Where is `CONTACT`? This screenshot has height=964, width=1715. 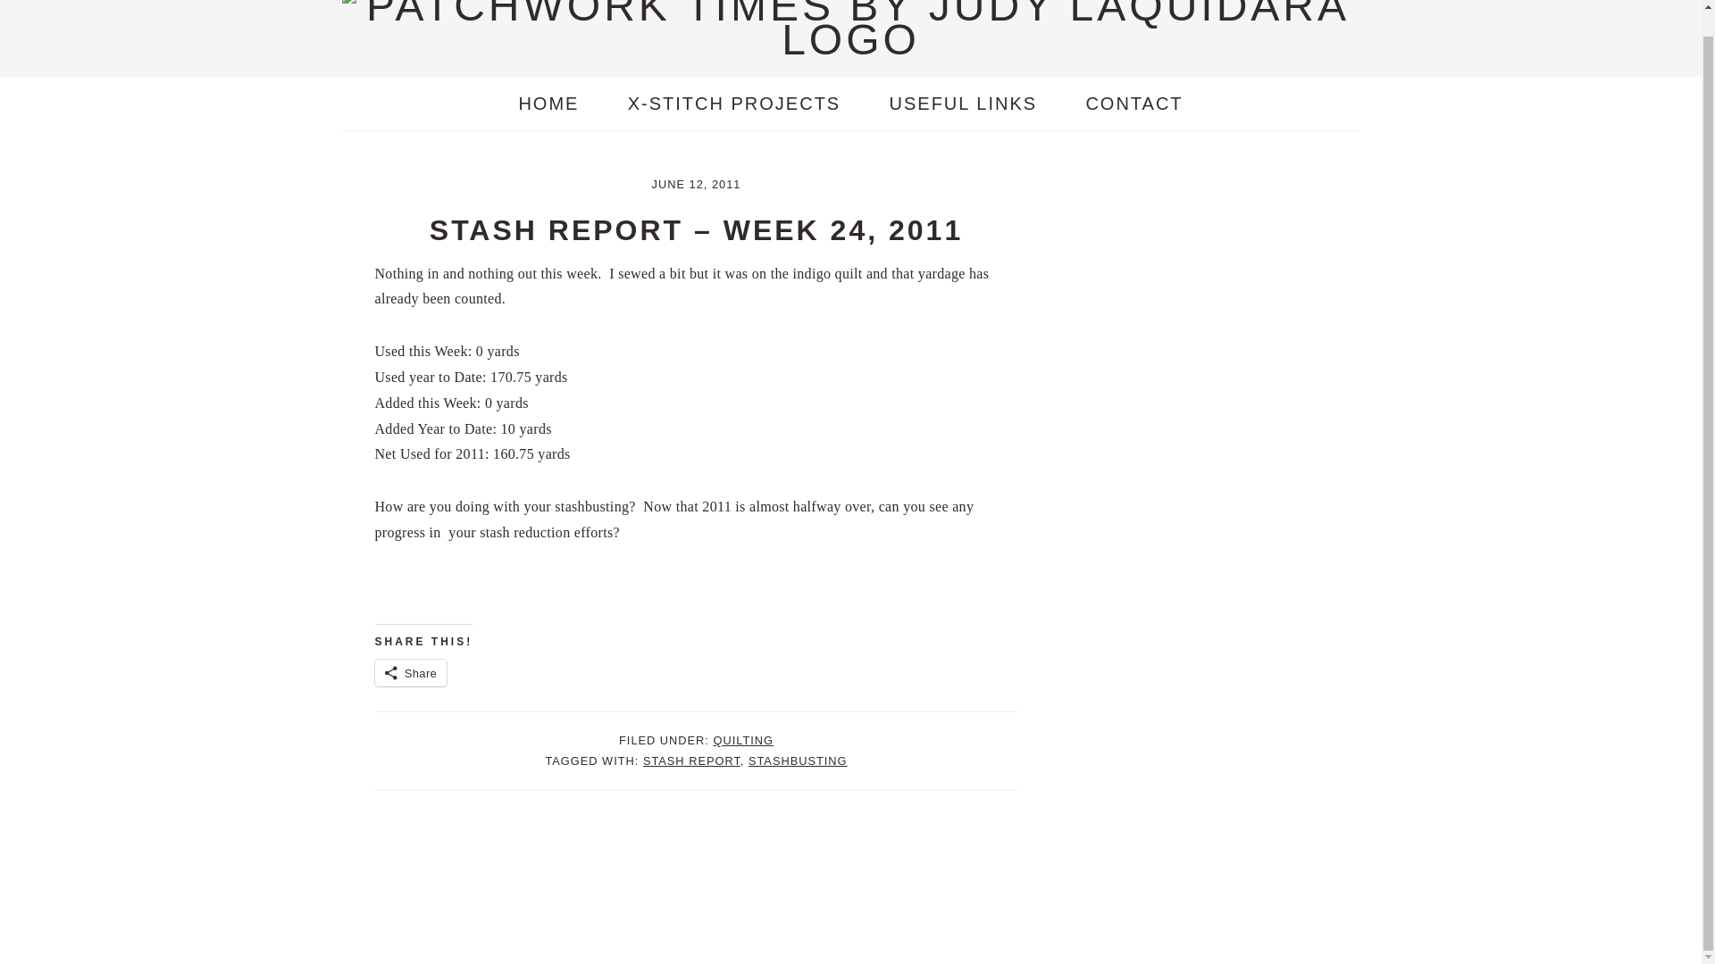
CONTACT is located at coordinates (1134, 104).